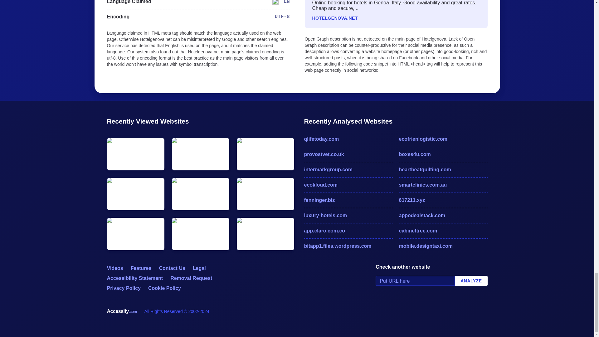 This screenshot has height=337, width=599. I want to click on 617211.xyz, so click(443, 200).